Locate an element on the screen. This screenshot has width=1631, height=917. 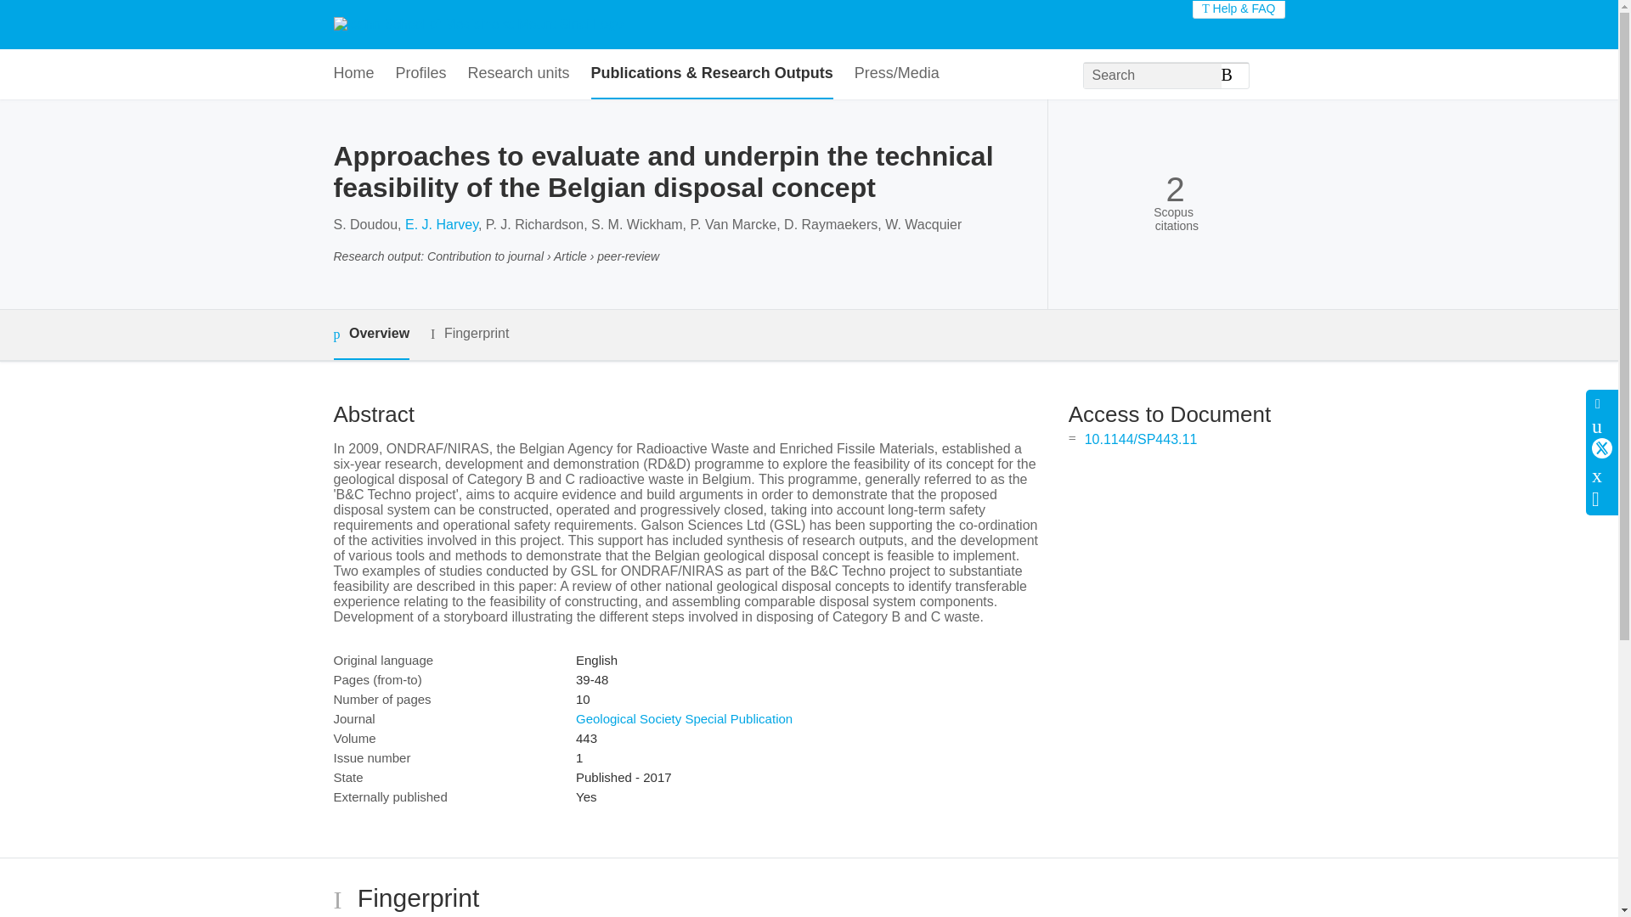
Icahn School of Medicine at Mount Sinai Home is located at coordinates (477, 24).